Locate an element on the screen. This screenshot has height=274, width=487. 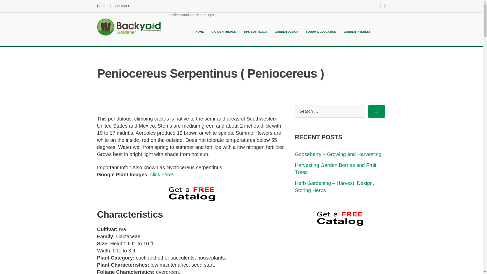
Search for: is located at coordinates (330, 111).